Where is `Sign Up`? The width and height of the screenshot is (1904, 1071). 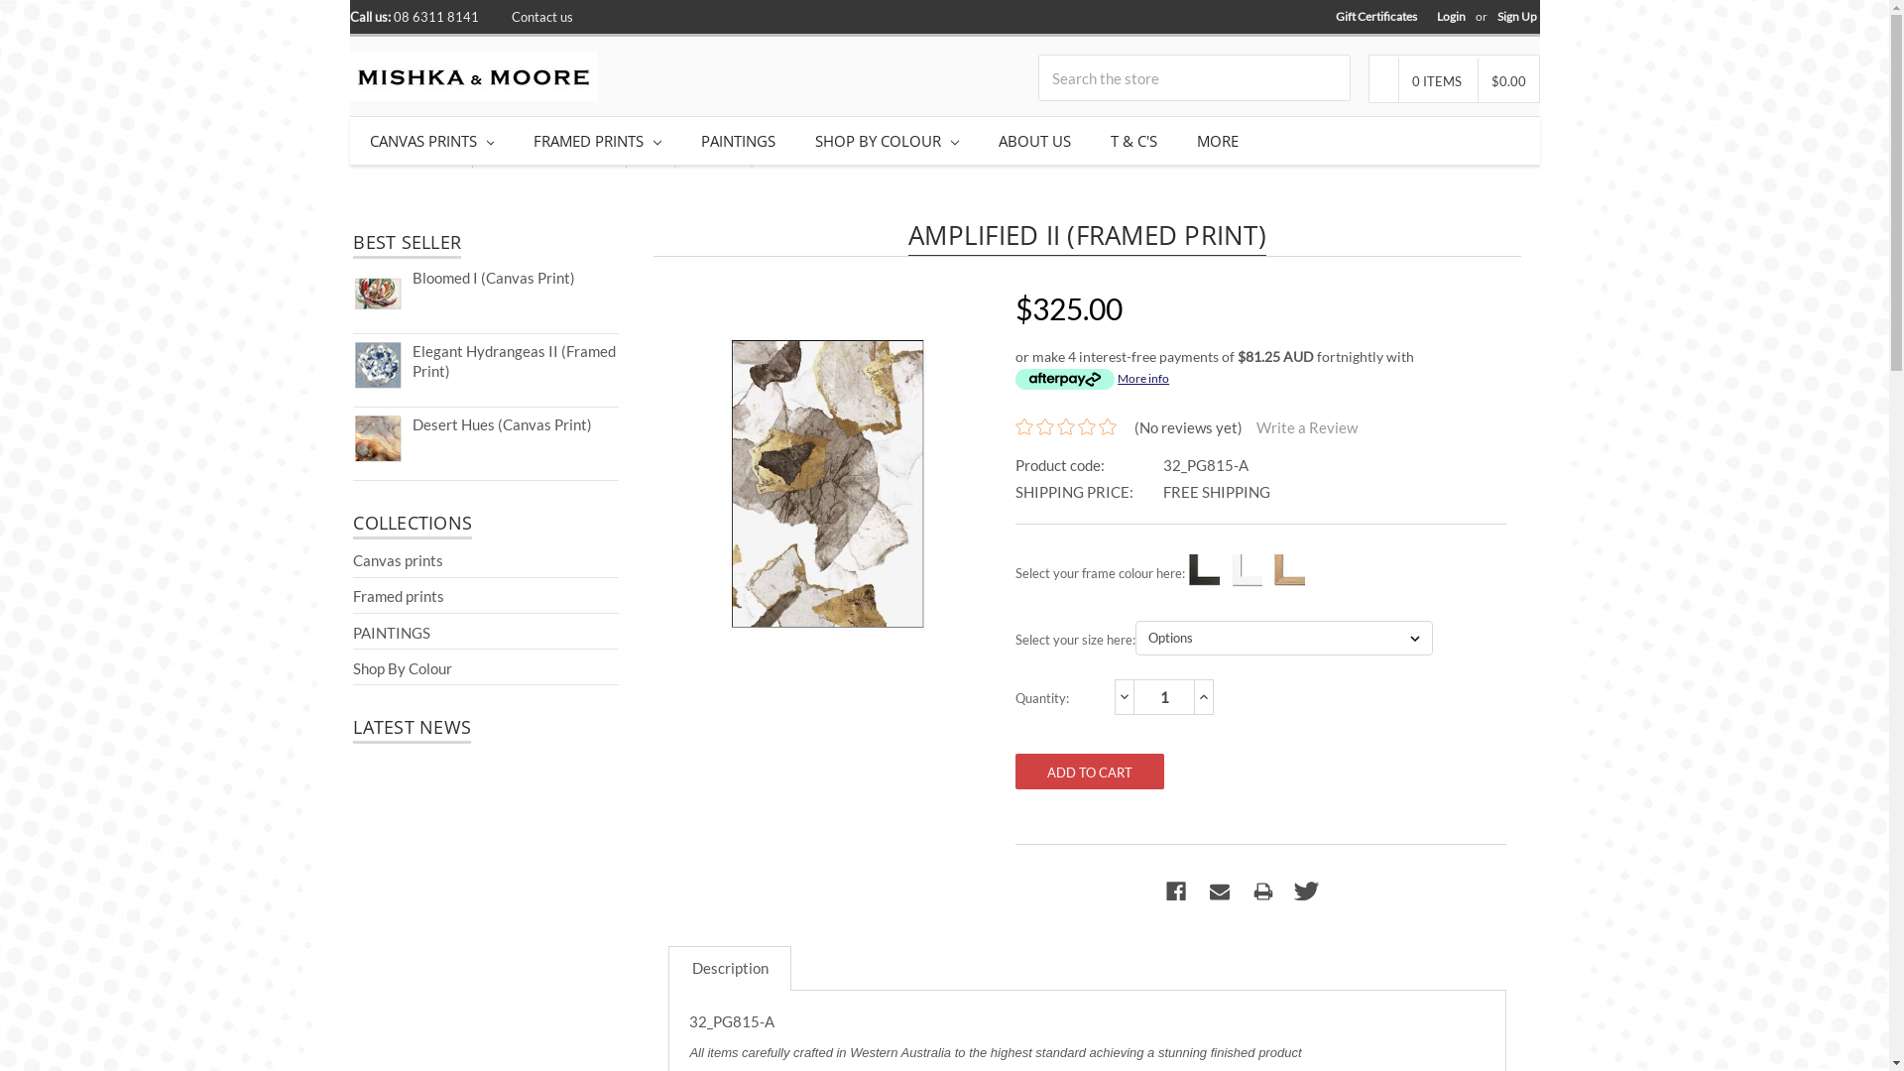
Sign Up is located at coordinates (1517, 17).